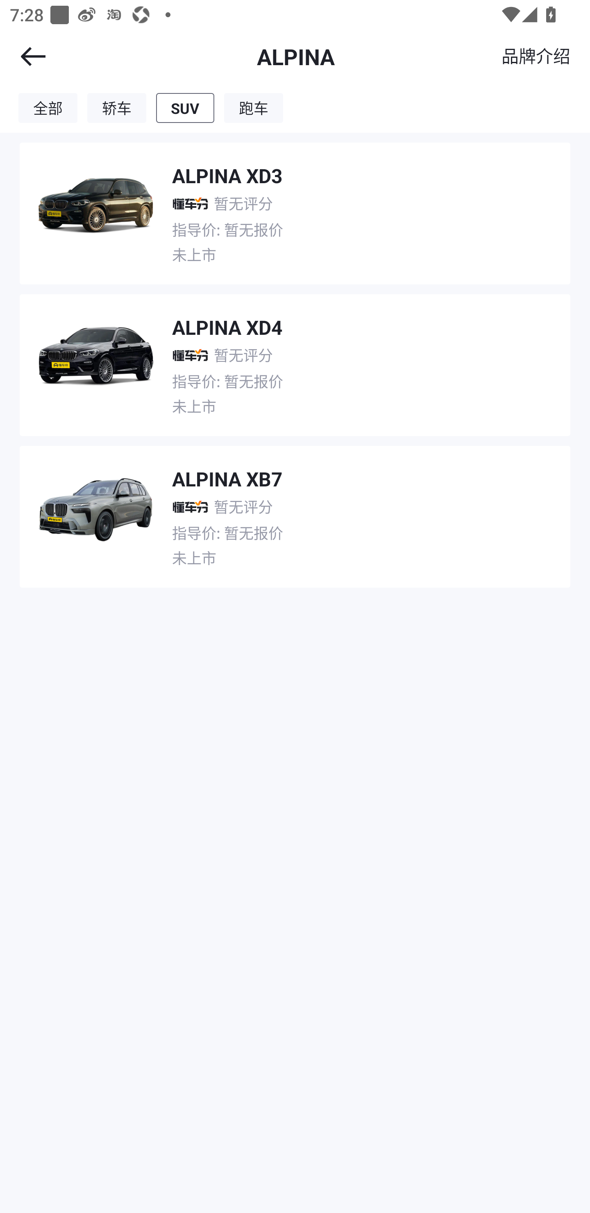  I want to click on 轿车, so click(117, 107).